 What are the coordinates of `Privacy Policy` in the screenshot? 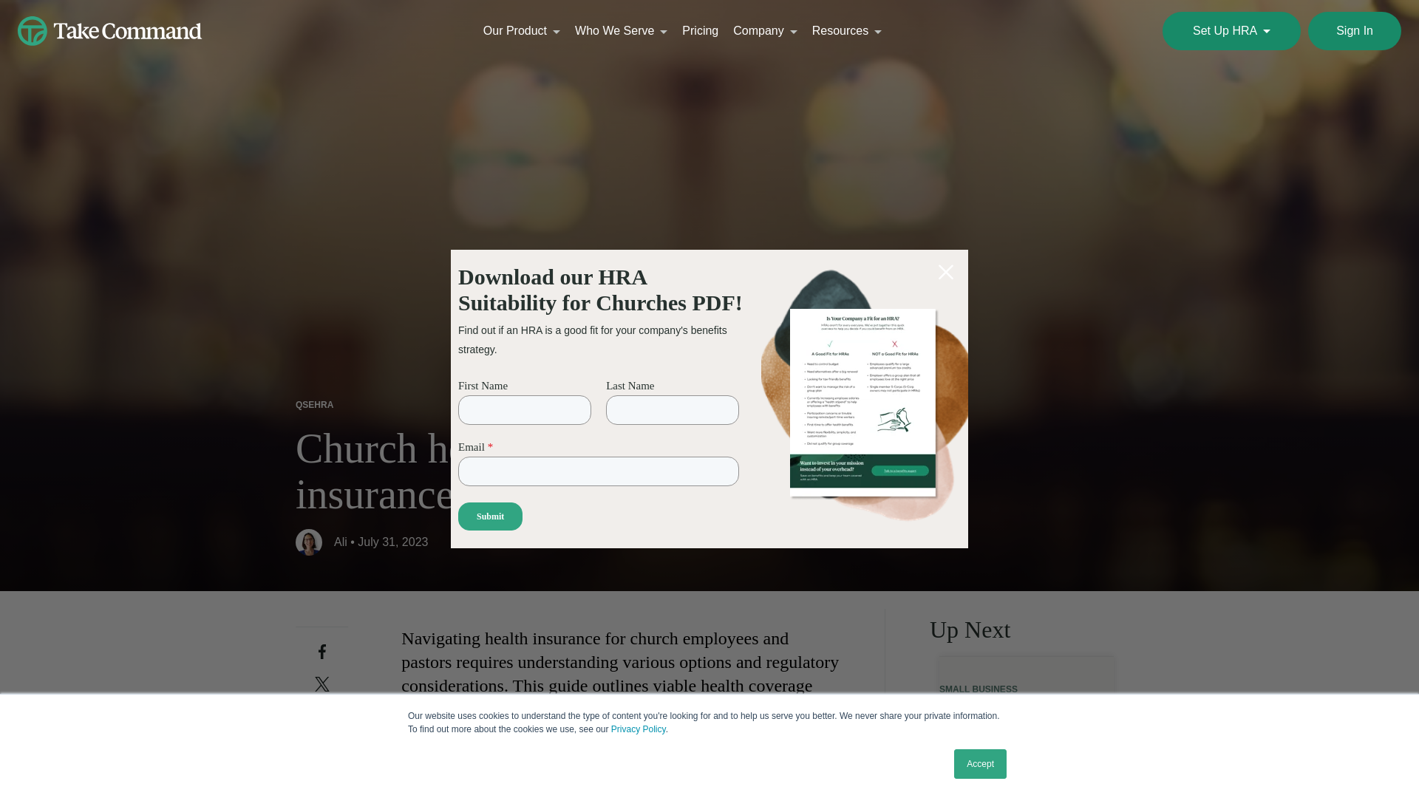 It's located at (639, 729).